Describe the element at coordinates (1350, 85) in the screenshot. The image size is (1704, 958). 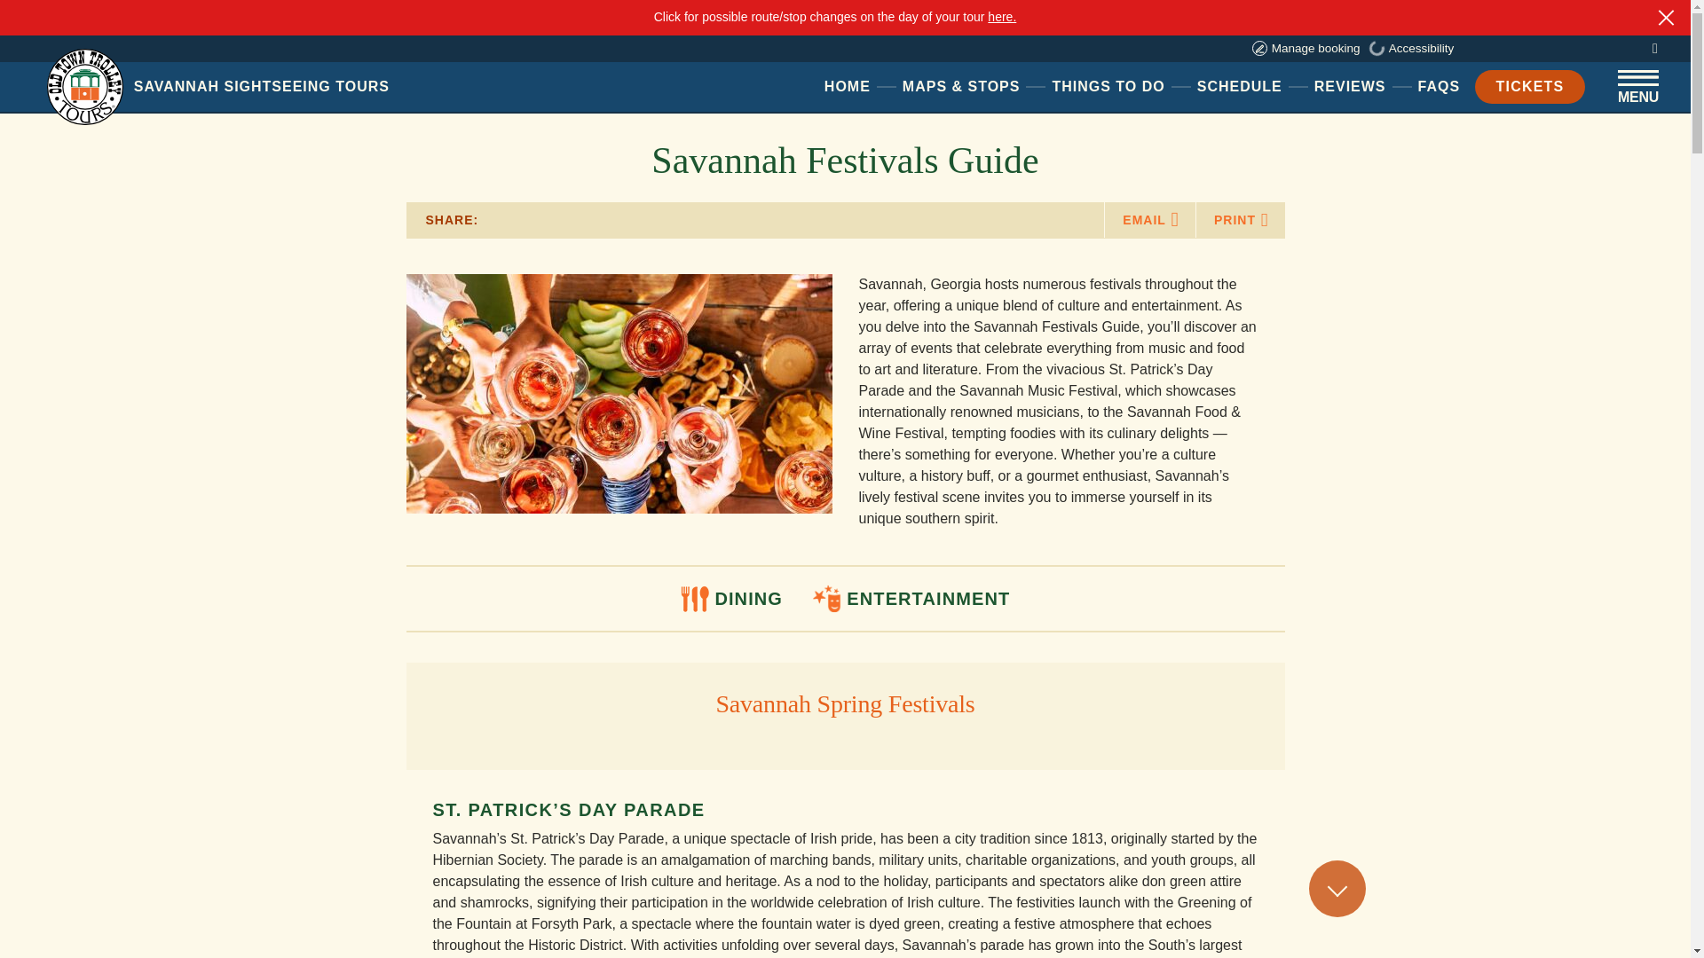
I see `MENU` at that location.